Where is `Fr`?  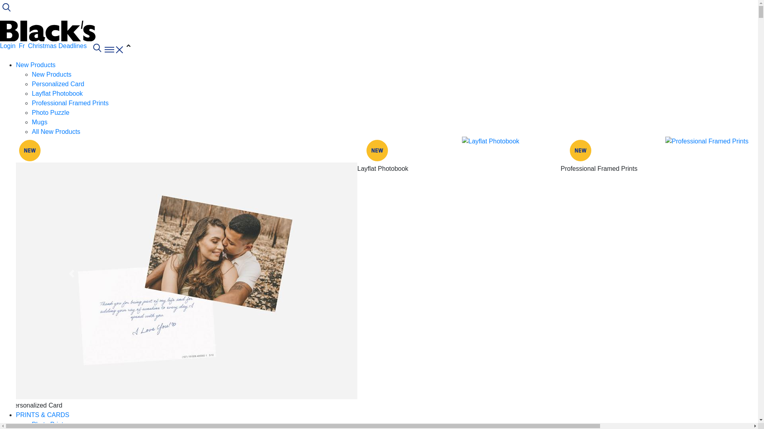 Fr is located at coordinates (21, 46).